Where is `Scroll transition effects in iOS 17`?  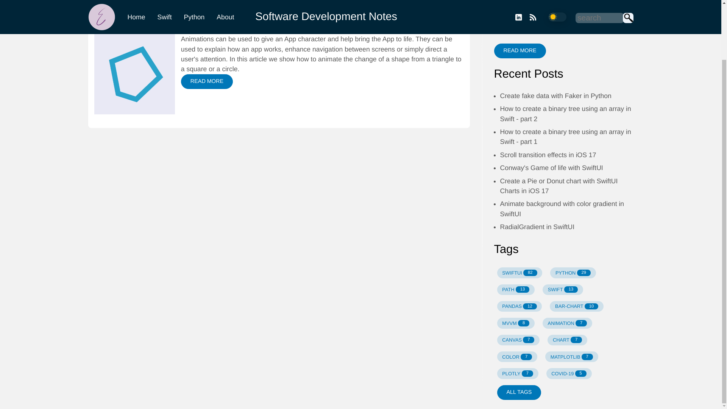 Scroll transition effects in iOS 17 is located at coordinates (279, 6).